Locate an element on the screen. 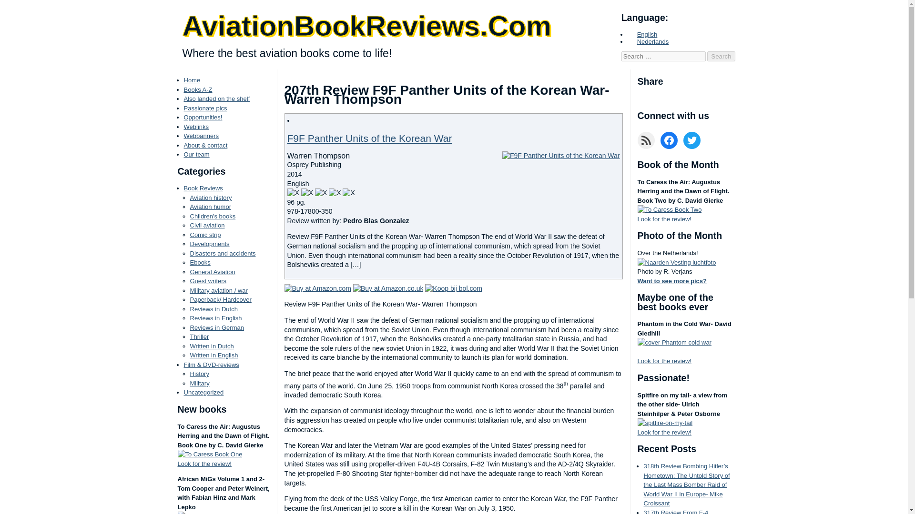 The image size is (915, 514). Aviation history is located at coordinates (210, 198).